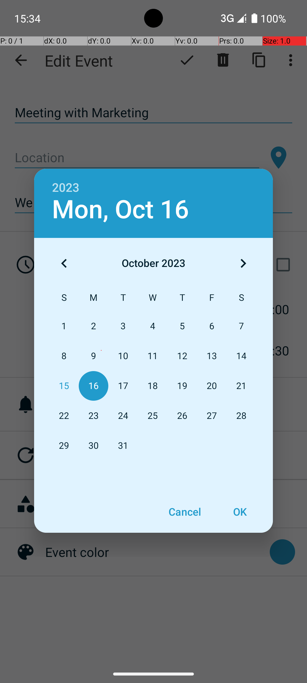 This screenshot has width=307, height=683. What do you see at coordinates (121, 209) in the screenshot?
I see `Mon, Oct 16` at bounding box center [121, 209].